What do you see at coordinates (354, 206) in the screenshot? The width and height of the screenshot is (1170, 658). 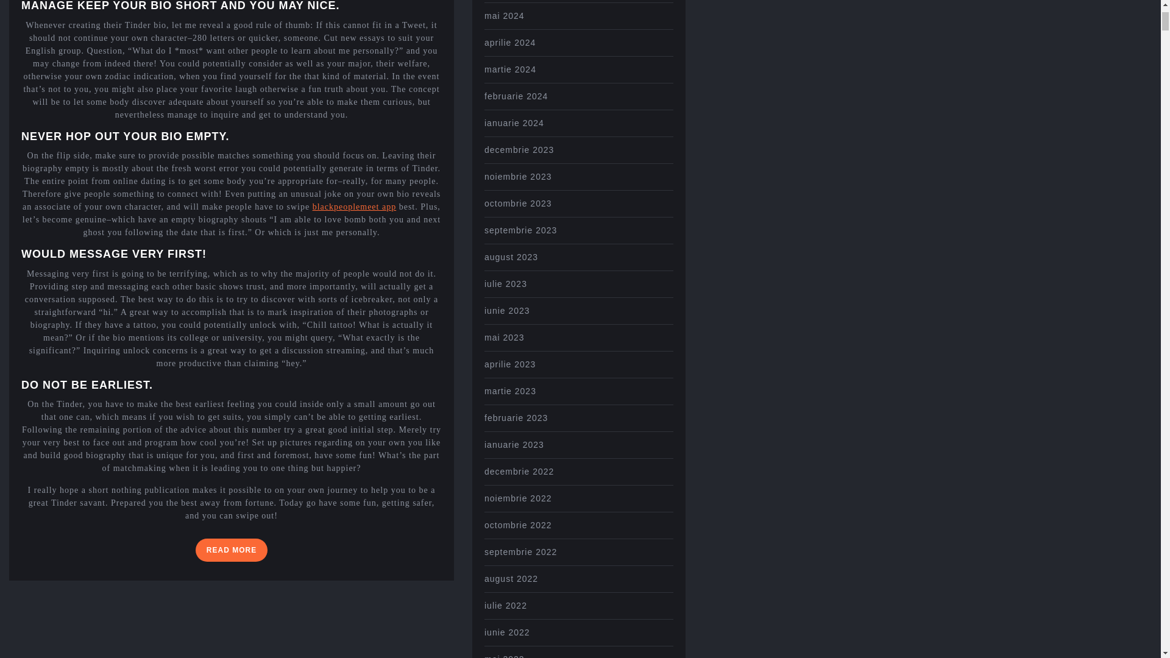 I see `aprilie 2023` at bounding box center [354, 206].